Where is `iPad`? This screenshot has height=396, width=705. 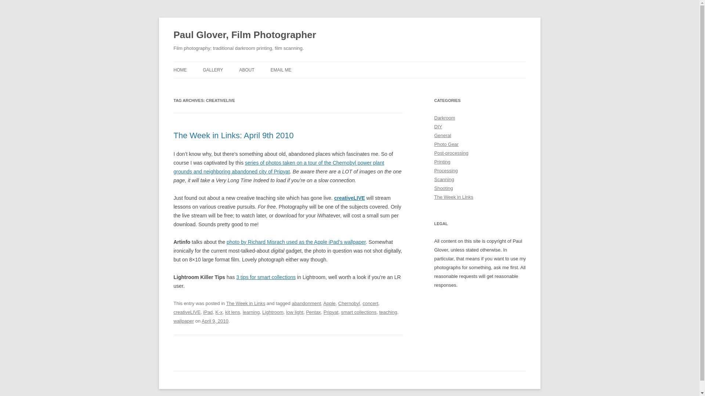
iPad is located at coordinates (208, 312).